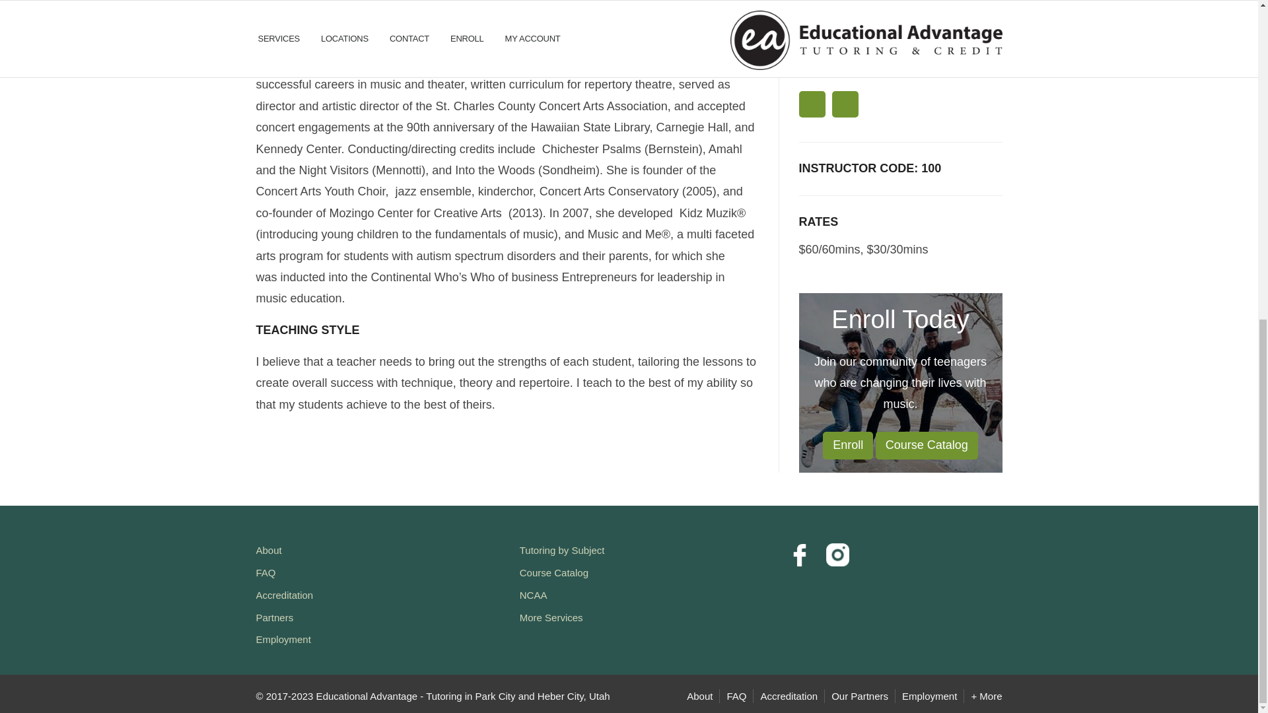  I want to click on NCAA, so click(534, 595).